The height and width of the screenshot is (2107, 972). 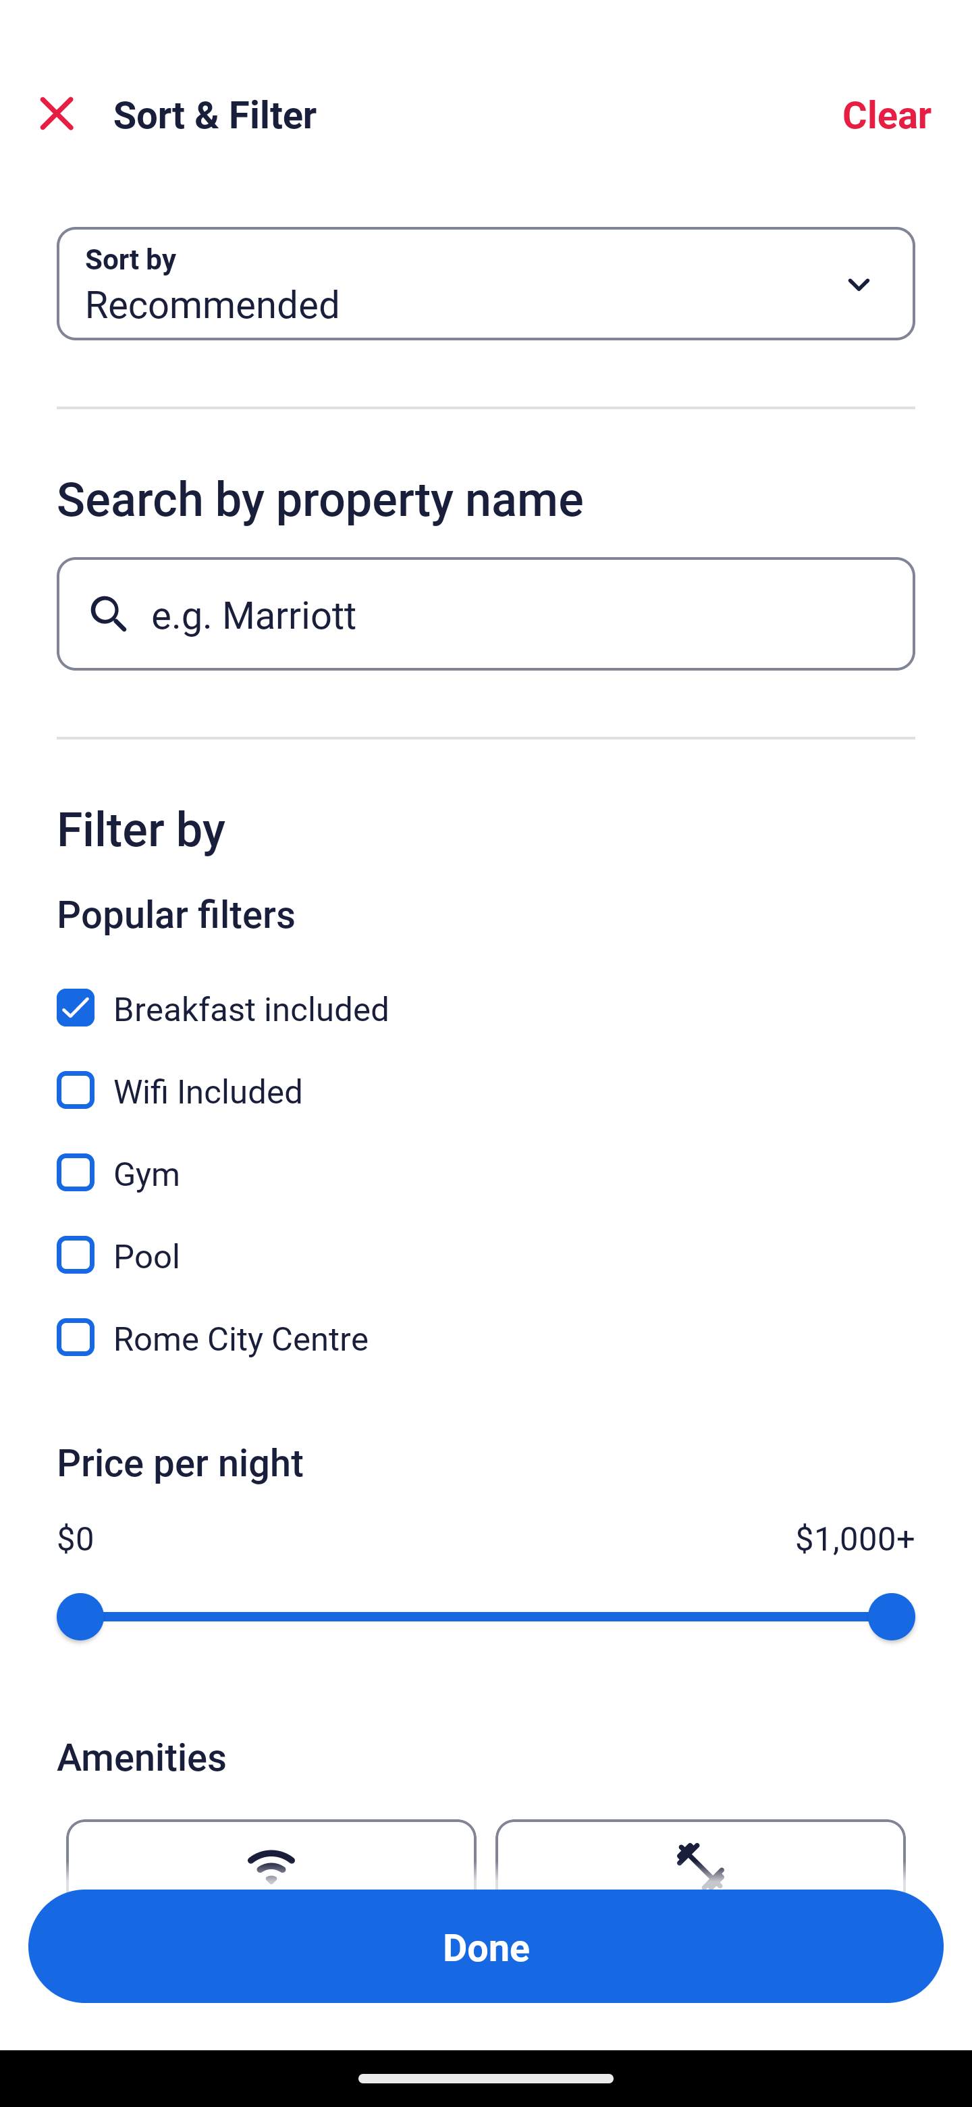 I want to click on Close Sort and Filter, so click(x=57, y=113).